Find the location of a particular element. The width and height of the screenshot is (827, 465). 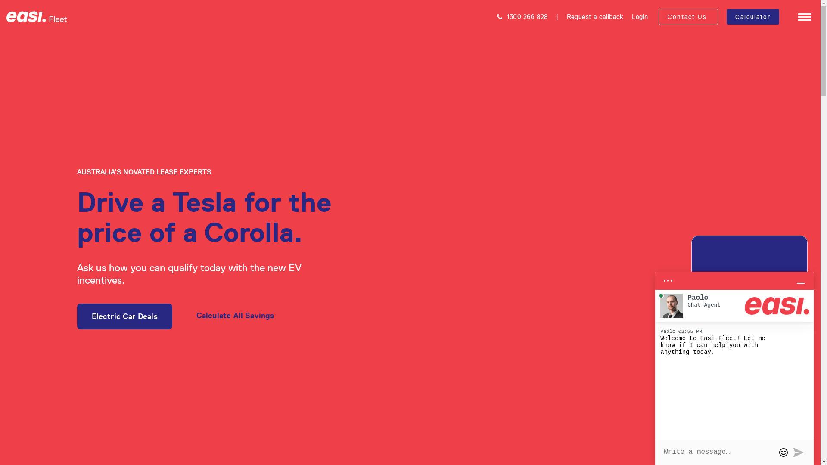

LEARN is located at coordinates (756, 232).